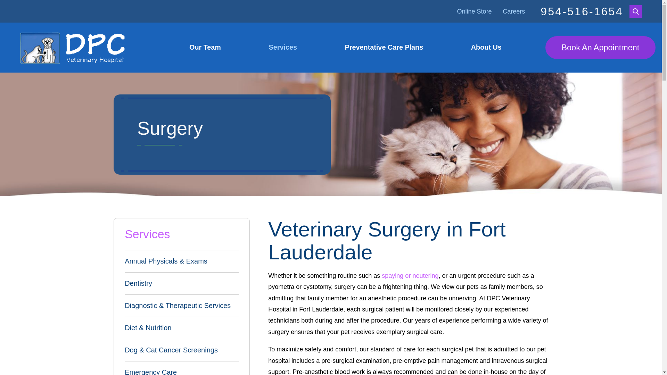  What do you see at coordinates (384, 47) in the screenshot?
I see `Preventative Care Plans` at bounding box center [384, 47].